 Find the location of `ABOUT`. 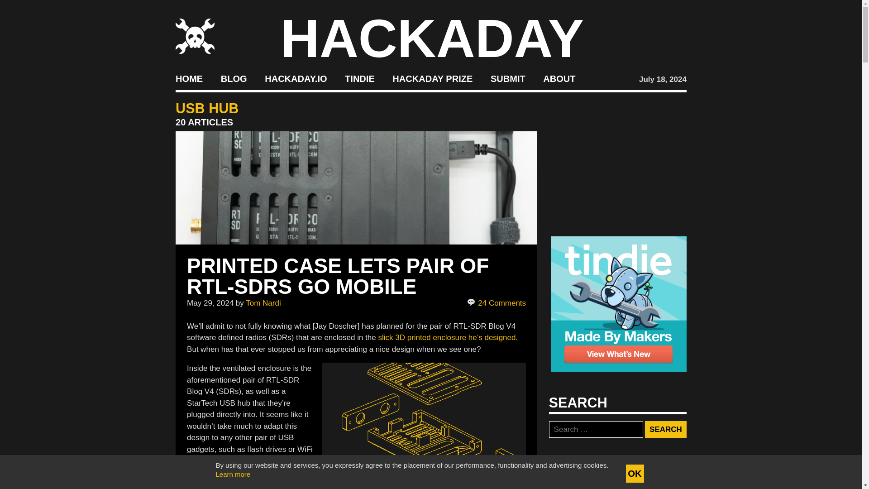

ABOUT is located at coordinates (559, 79).